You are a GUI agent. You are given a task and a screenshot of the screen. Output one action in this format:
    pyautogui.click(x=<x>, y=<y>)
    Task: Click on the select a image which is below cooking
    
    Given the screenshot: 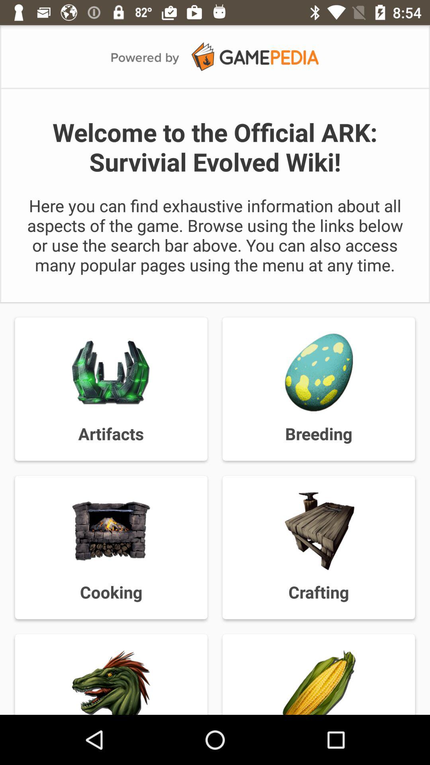 What is the action you would take?
    pyautogui.click(x=111, y=682)
    